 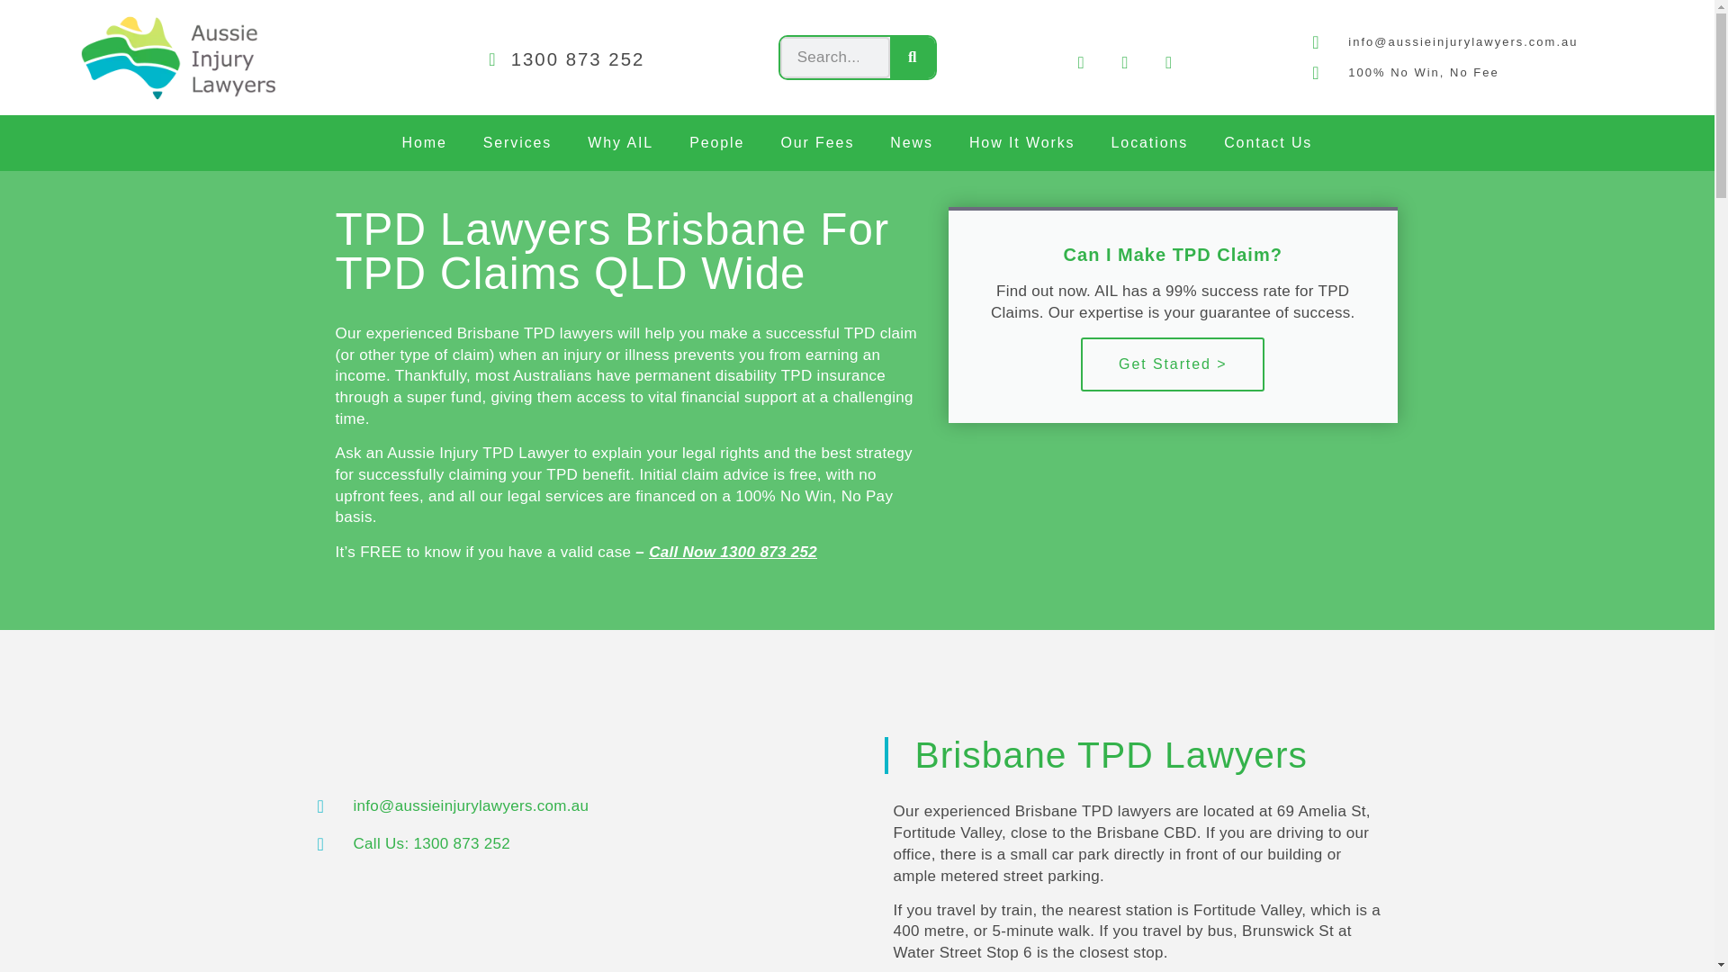 What do you see at coordinates (424, 143) in the screenshot?
I see `Home` at bounding box center [424, 143].